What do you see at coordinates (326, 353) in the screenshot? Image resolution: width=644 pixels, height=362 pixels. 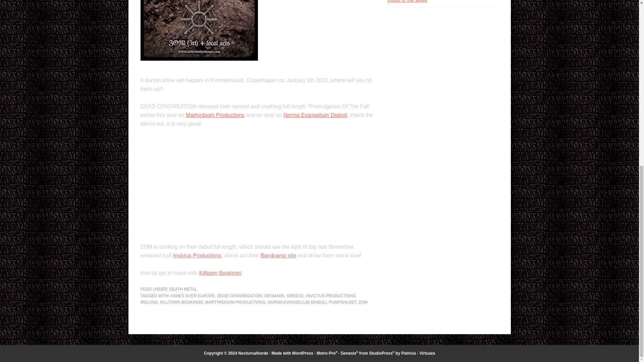 I see `Metro-Pro` at bounding box center [326, 353].